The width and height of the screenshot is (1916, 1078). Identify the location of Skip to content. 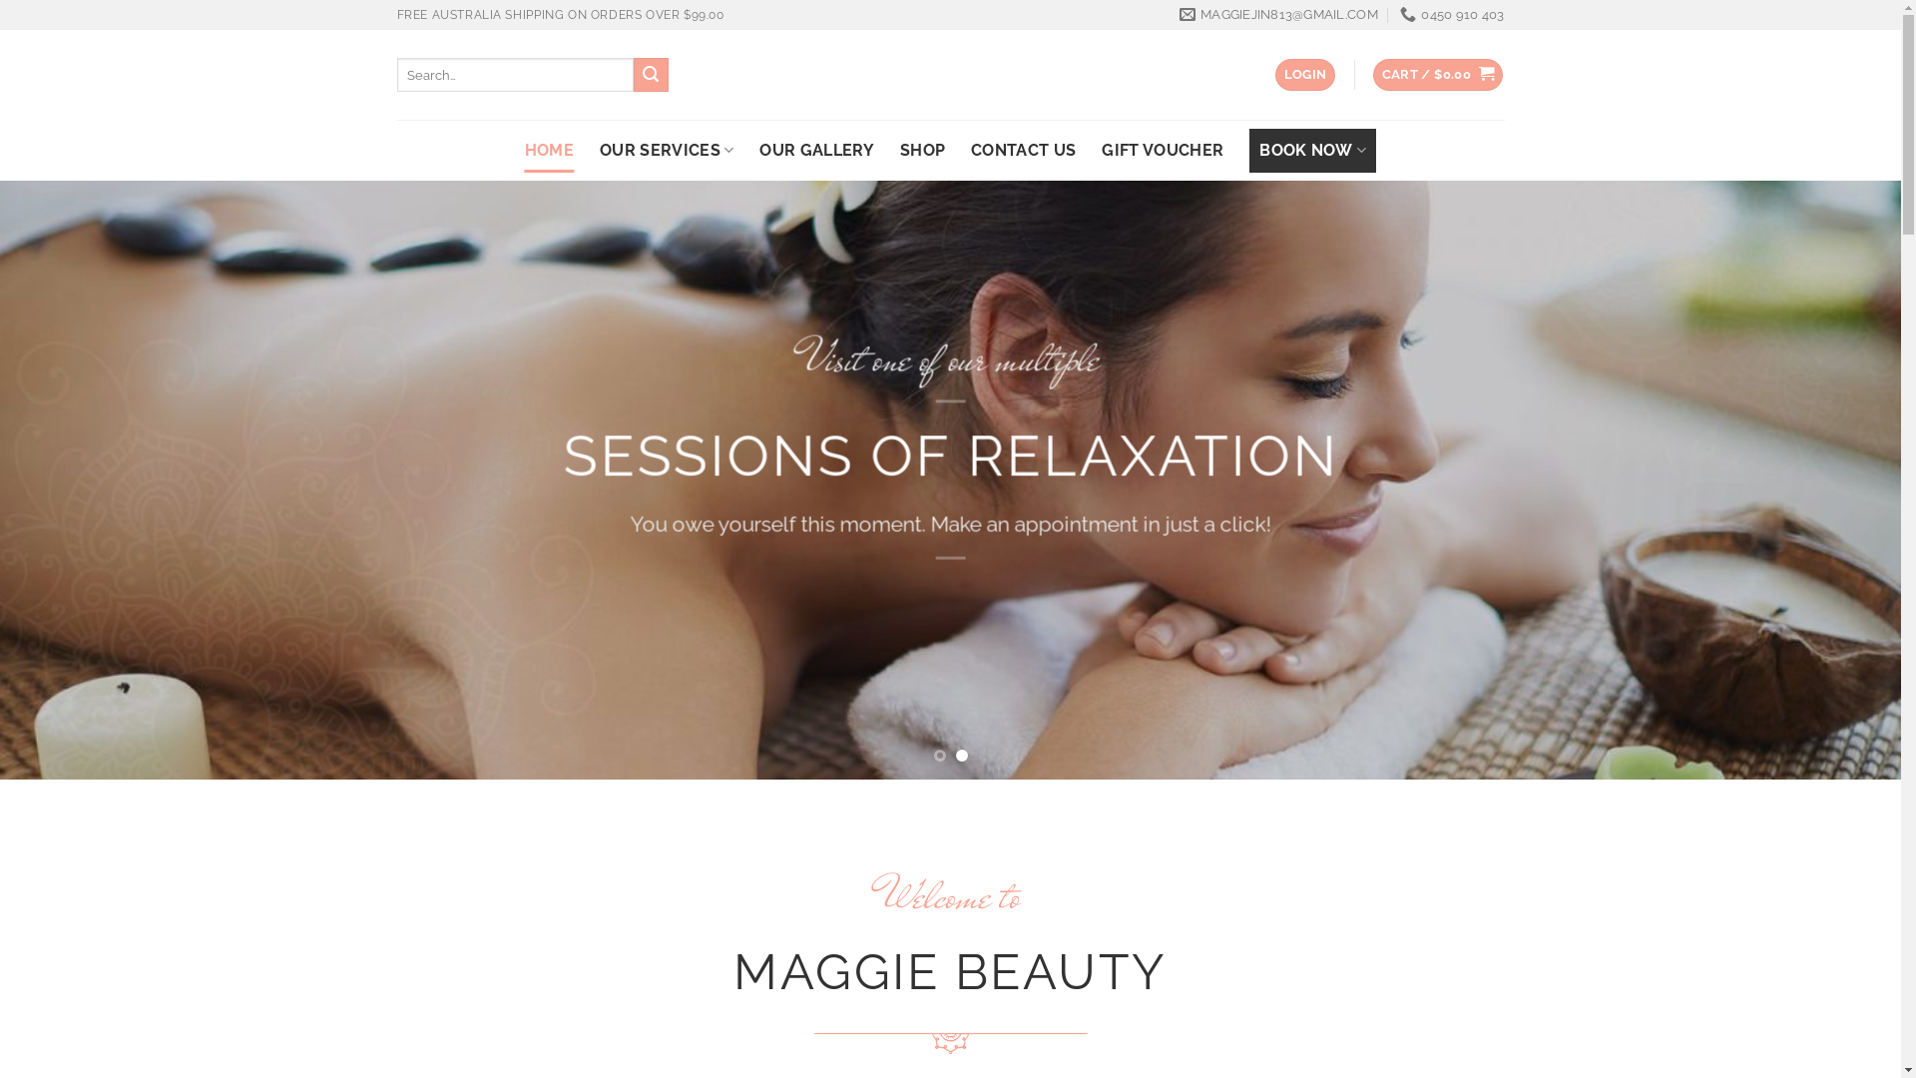
(0, 0).